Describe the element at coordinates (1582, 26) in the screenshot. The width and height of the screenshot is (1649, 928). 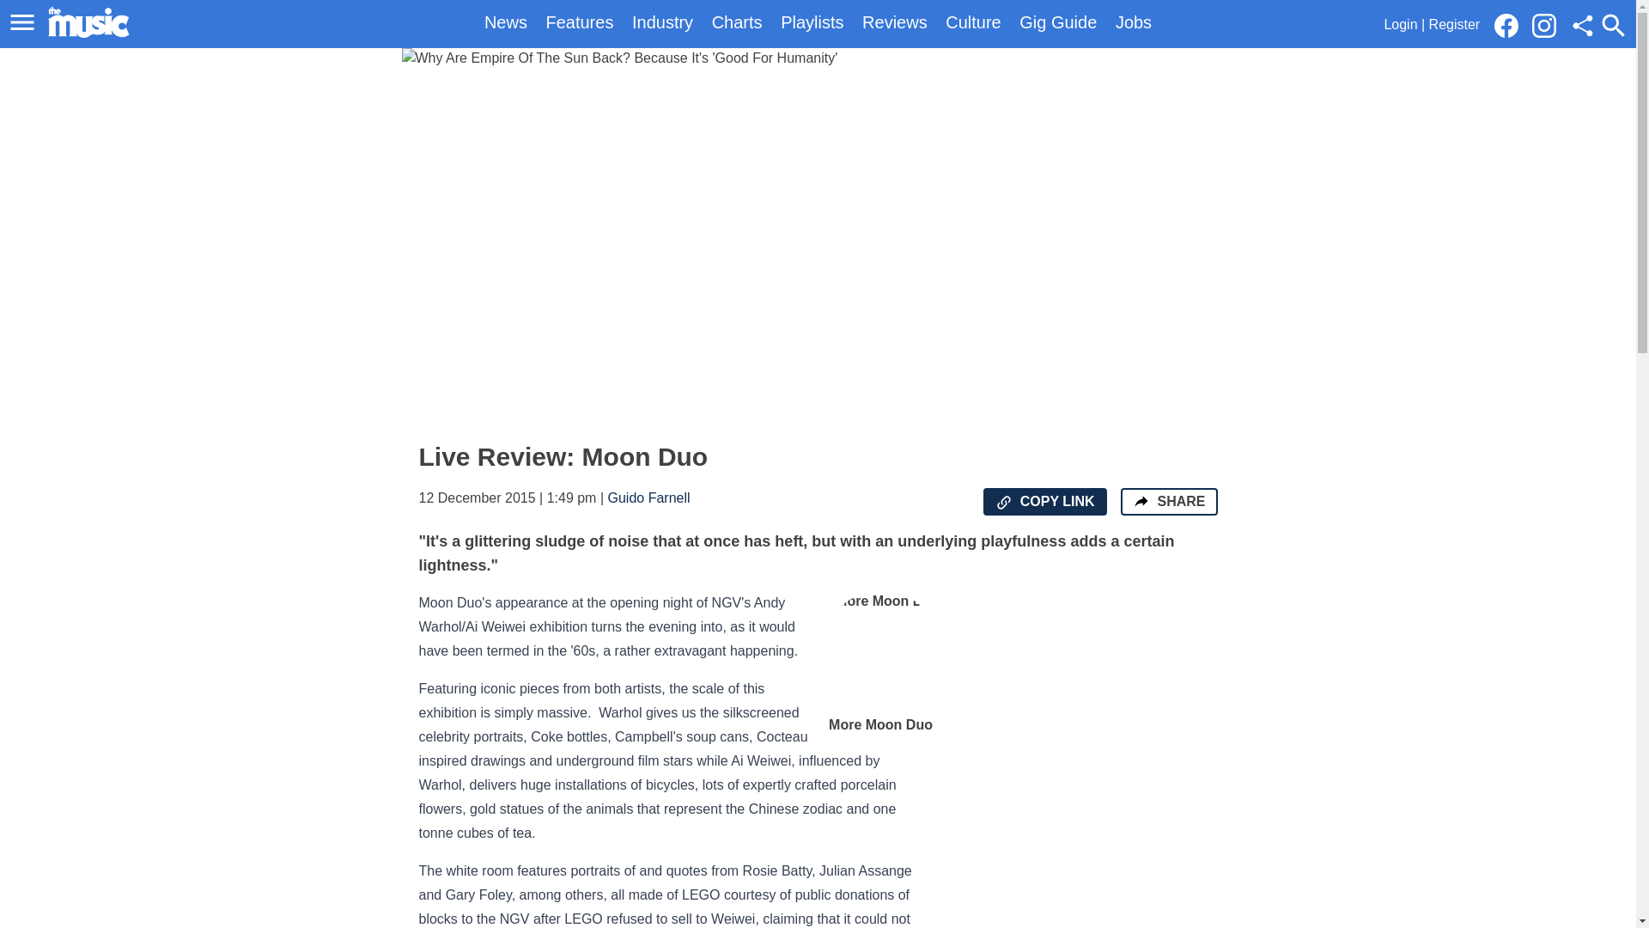
I see `Share this page` at that location.